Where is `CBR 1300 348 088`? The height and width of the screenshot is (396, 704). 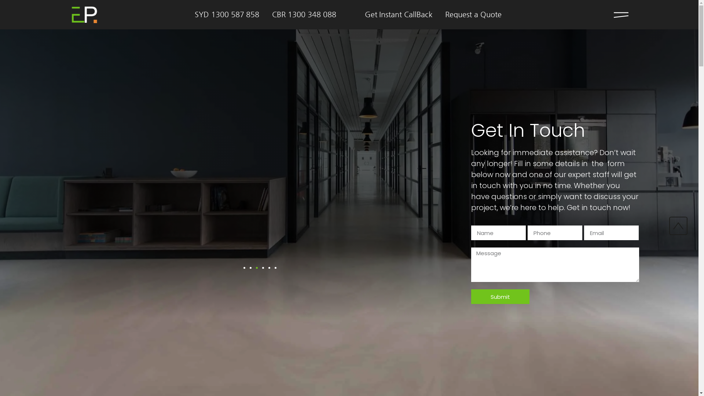
CBR 1300 348 088 is located at coordinates (304, 15).